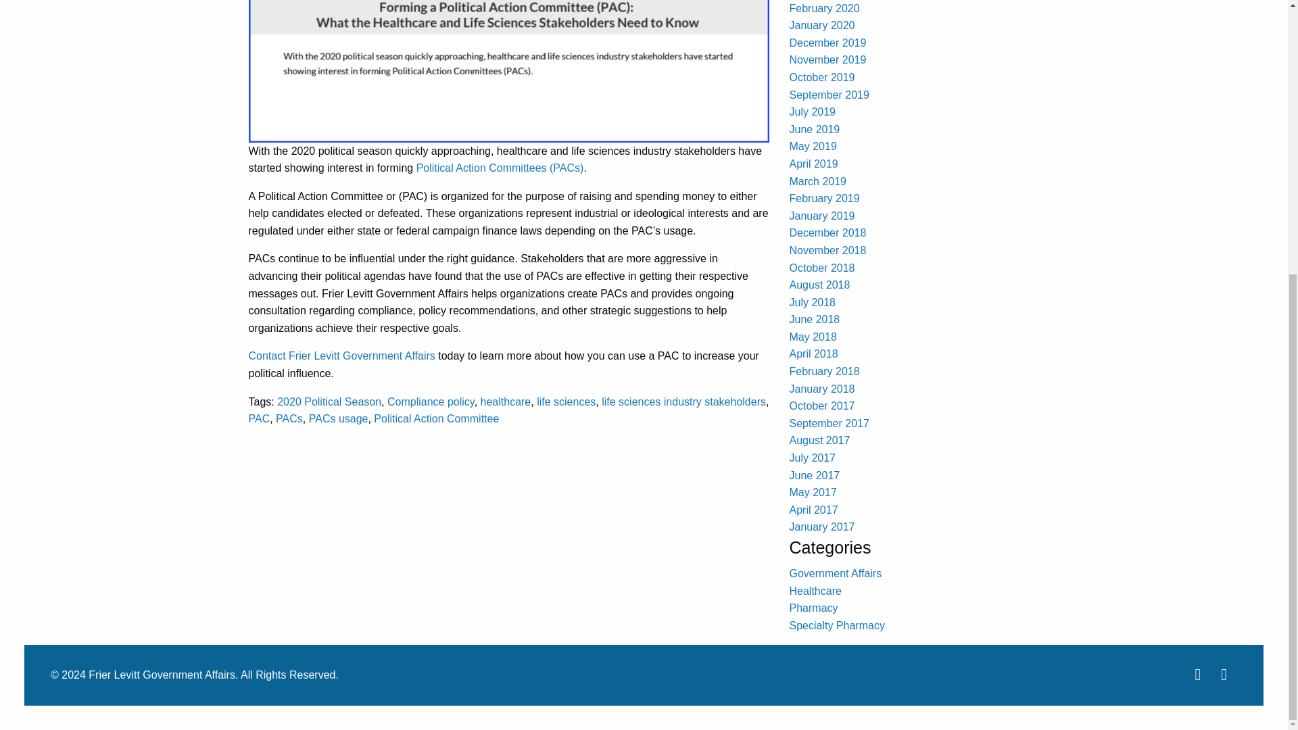  I want to click on December 2019, so click(827, 43).